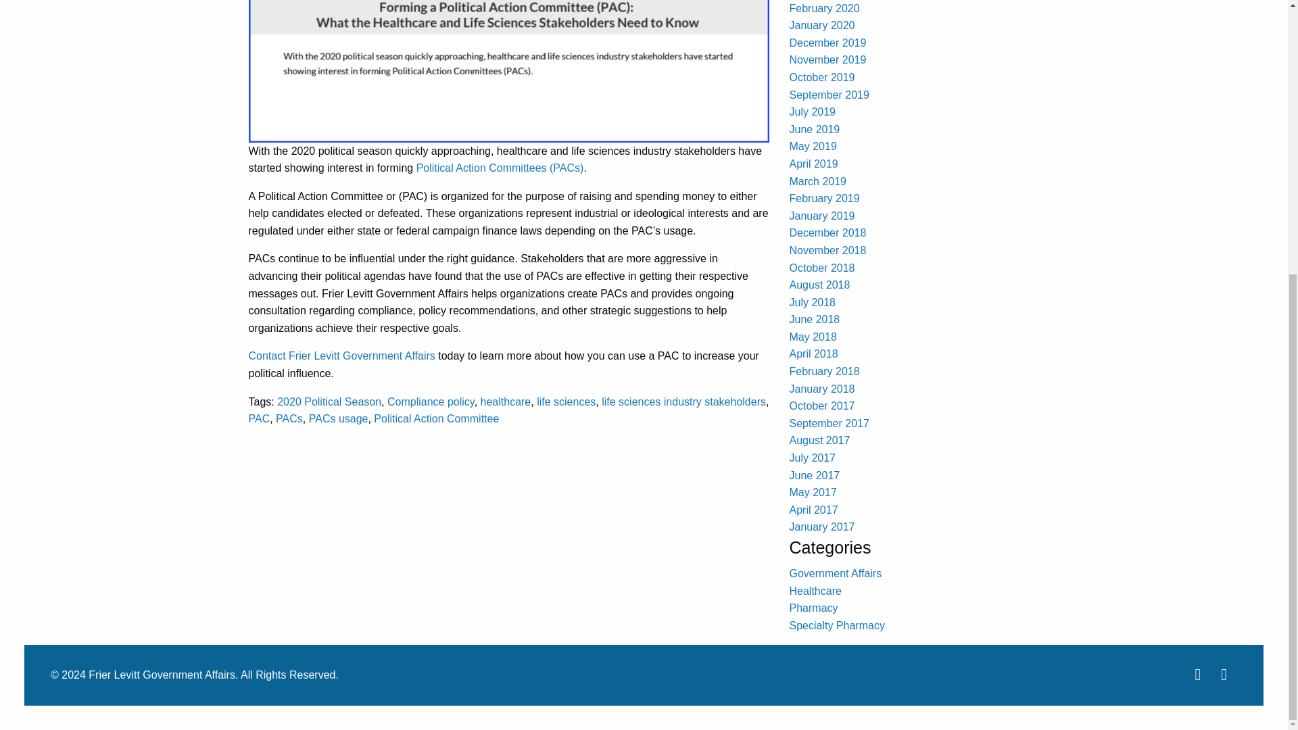  I want to click on December 2019, so click(827, 43).